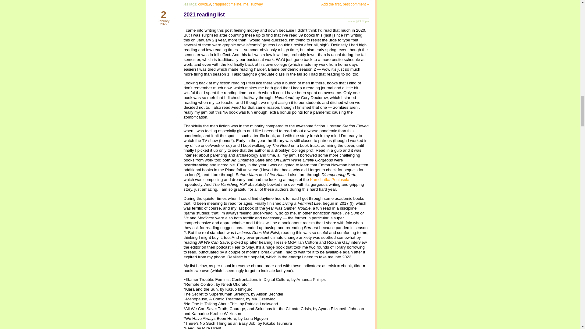  Describe the element at coordinates (227, 4) in the screenshot. I see `crappiest timeline` at that location.